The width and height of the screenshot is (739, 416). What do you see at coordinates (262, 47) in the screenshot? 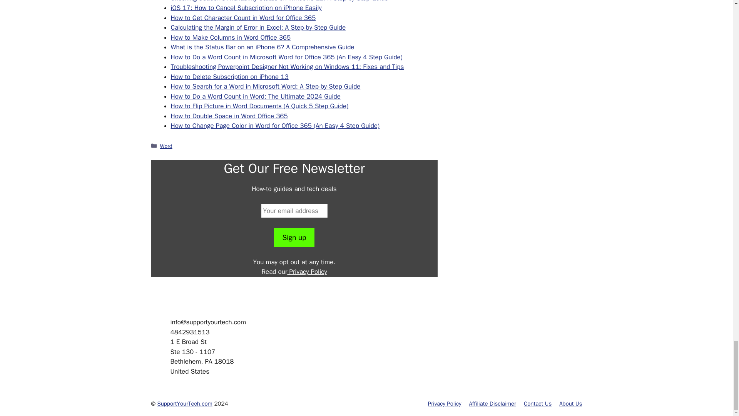
I see `What is the Status Bar on an iPhone 6? A Comprehensive Guide` at bounding box center [262, 47].